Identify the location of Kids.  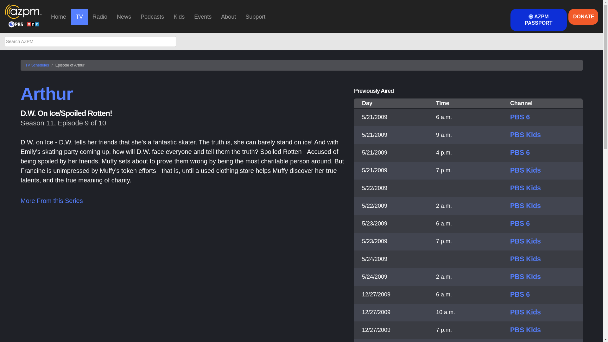
(179, 16).